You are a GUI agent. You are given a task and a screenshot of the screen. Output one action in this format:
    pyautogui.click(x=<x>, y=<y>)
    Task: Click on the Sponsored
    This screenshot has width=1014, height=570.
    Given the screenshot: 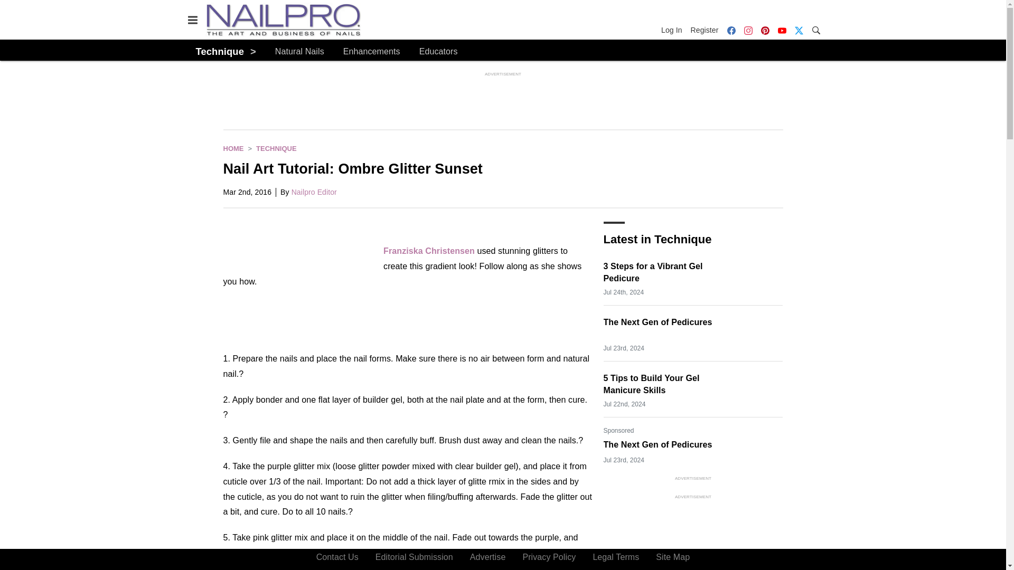 What is the action you would take?
    pyautogui.click(x=618, y=431)
    